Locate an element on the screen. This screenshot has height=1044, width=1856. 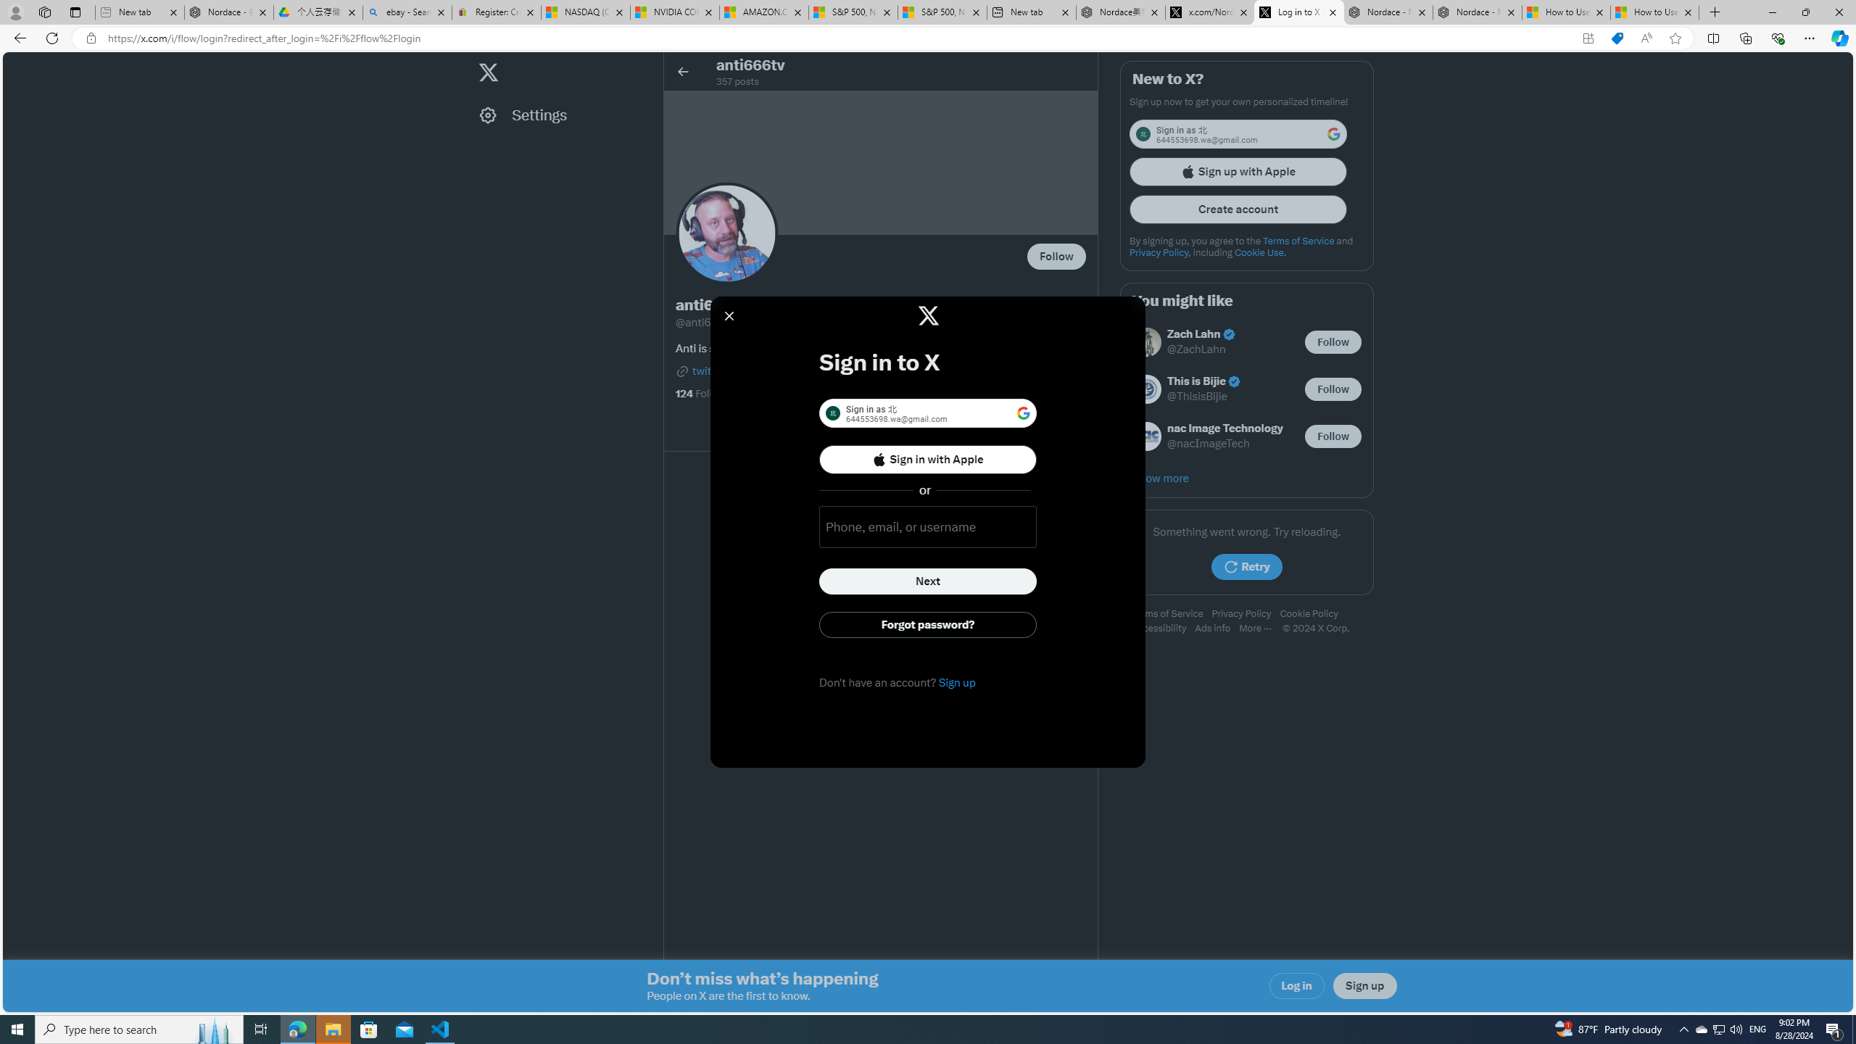
Browser essentials is located at coordinates (1778, 38).